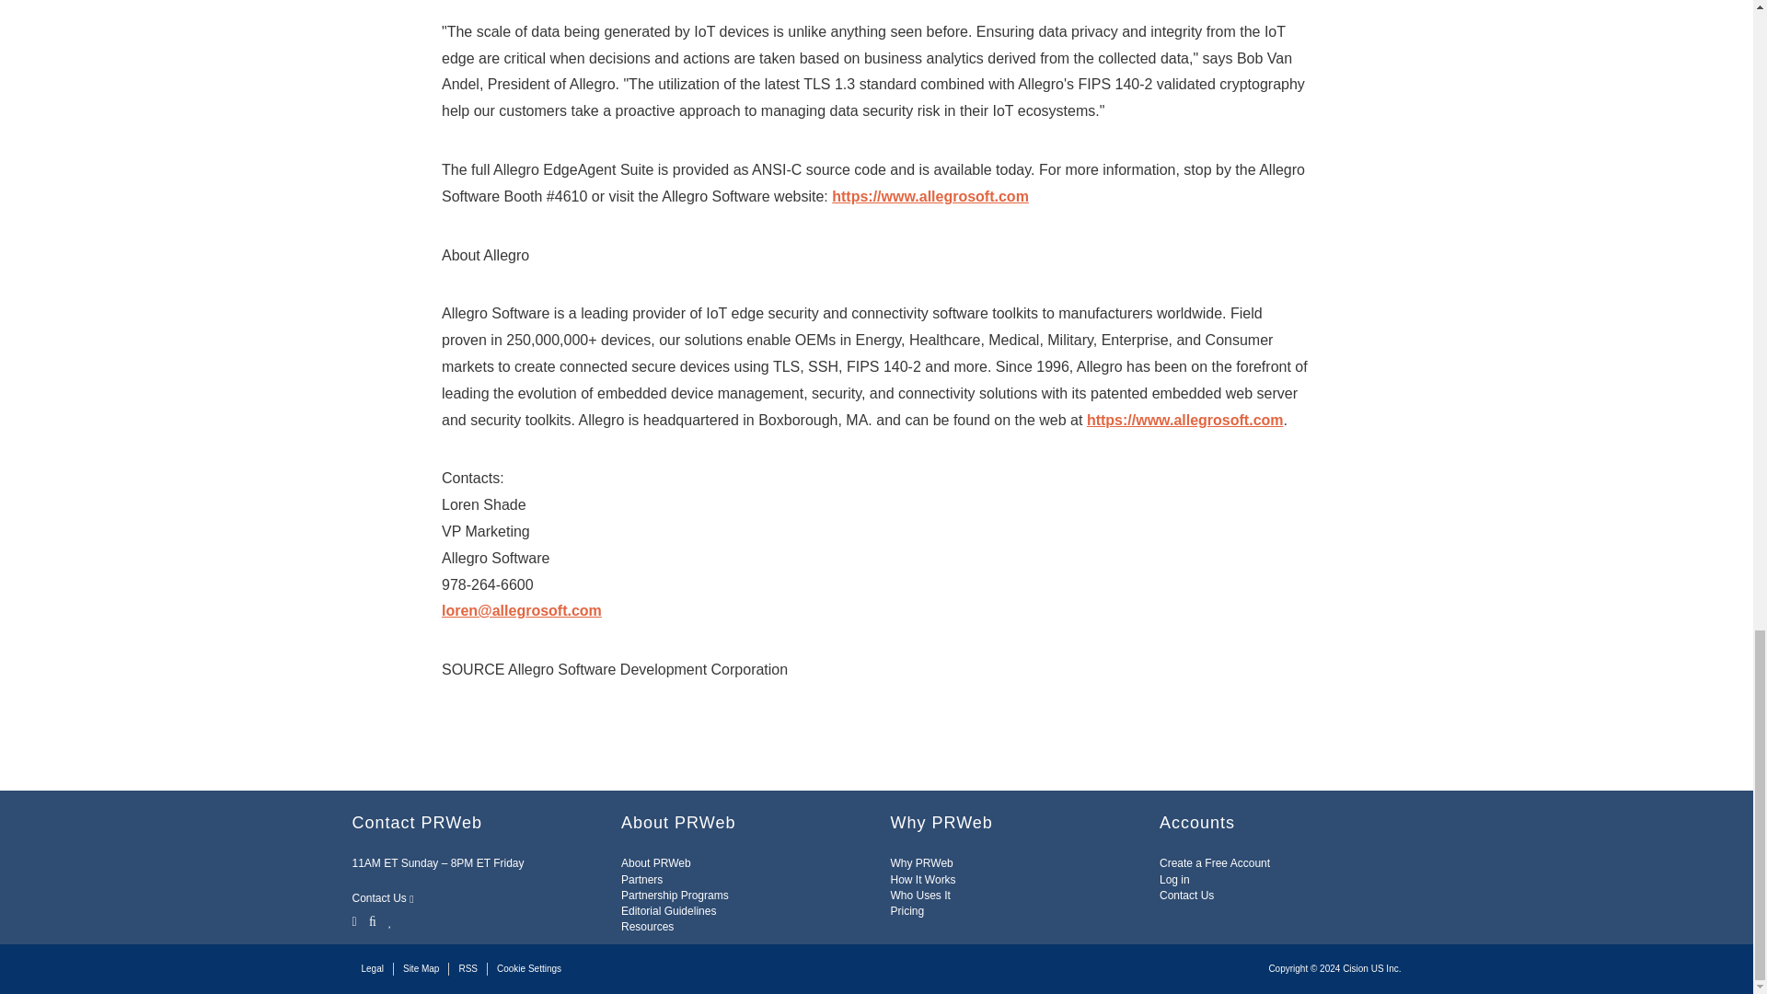 The width and height of the screenshot is (1767, 994). What do you see at coordinates (647, 927) in the screenshot?
I see `Resources` at bounding box center [647, 927].